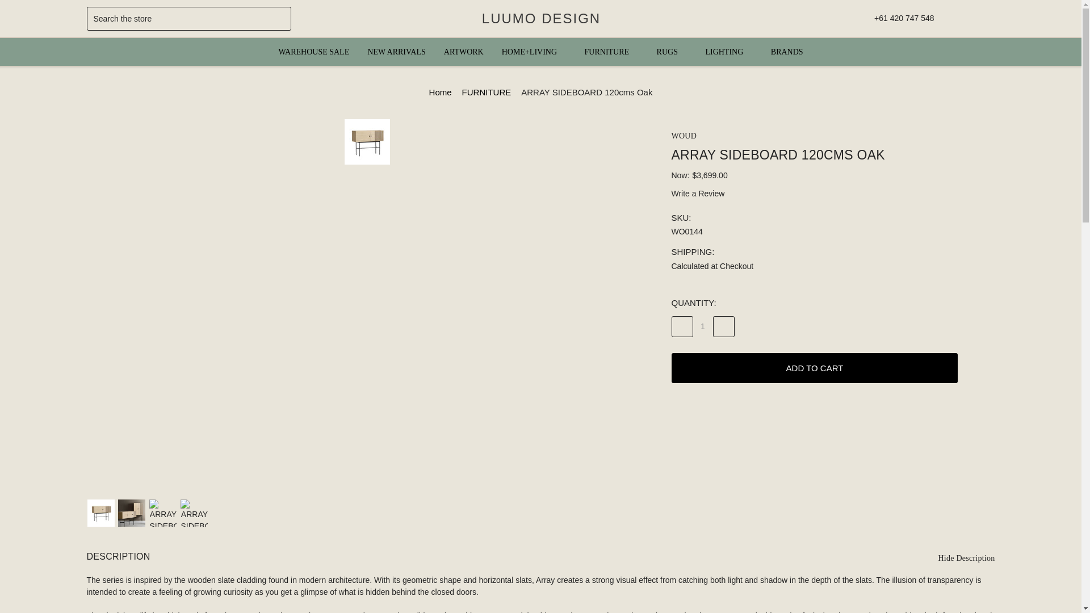 The height and width of the screenshot is (613, 1090). What do you see at coordinates (194, 513) in the screenshot?
I see `ARRAY SIDEBOARD 120cms Oak` at bounding box center [194, 513].